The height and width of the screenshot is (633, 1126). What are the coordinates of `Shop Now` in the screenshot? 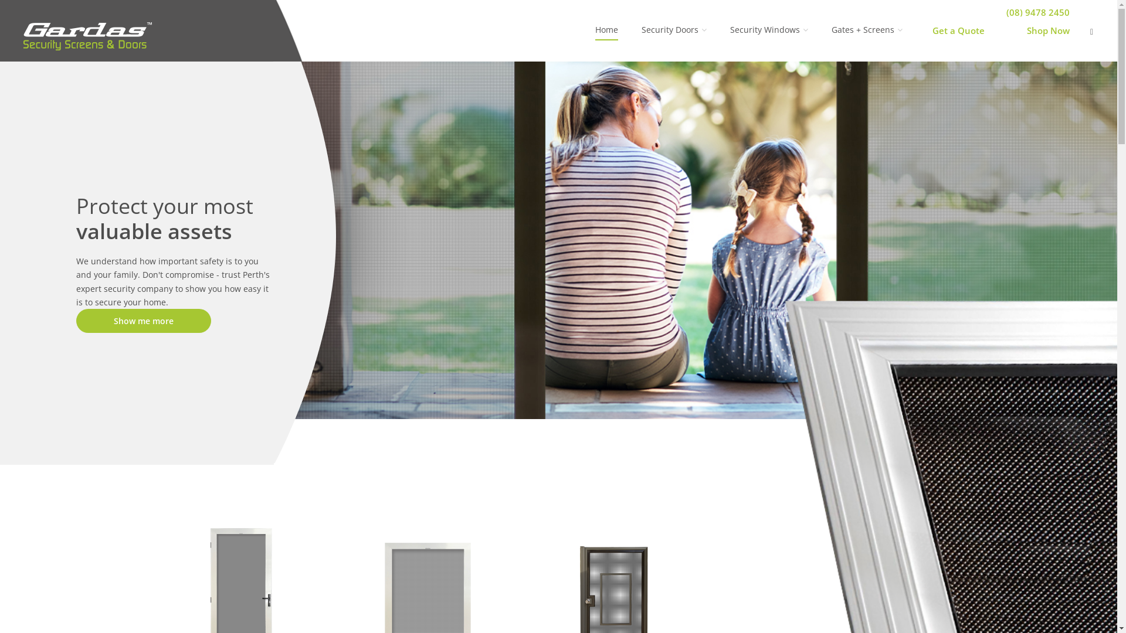 It's located at (1045, 30).